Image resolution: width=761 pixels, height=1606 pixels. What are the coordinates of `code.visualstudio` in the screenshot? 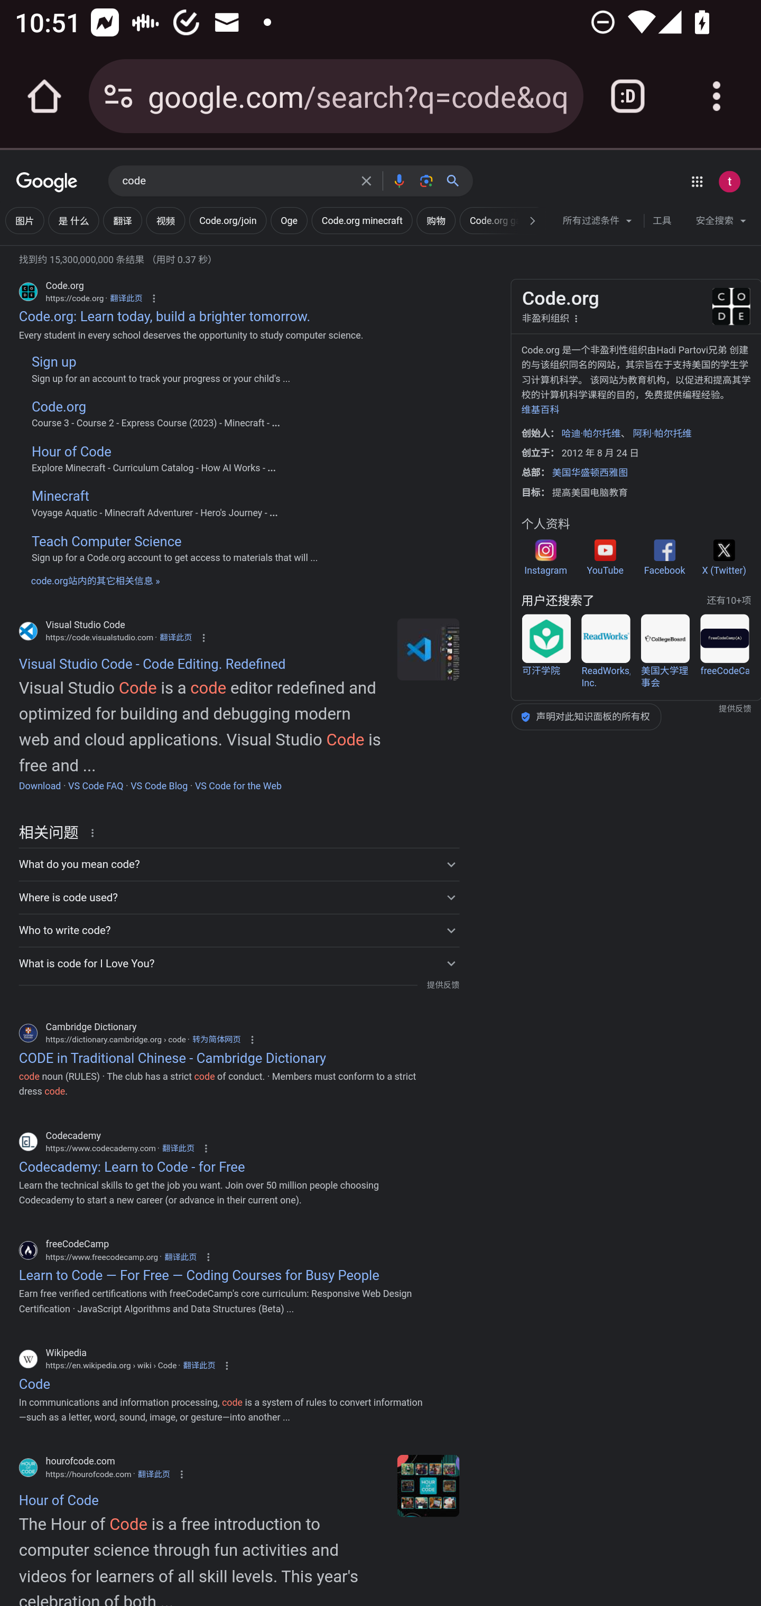 It's located at (428, 649).